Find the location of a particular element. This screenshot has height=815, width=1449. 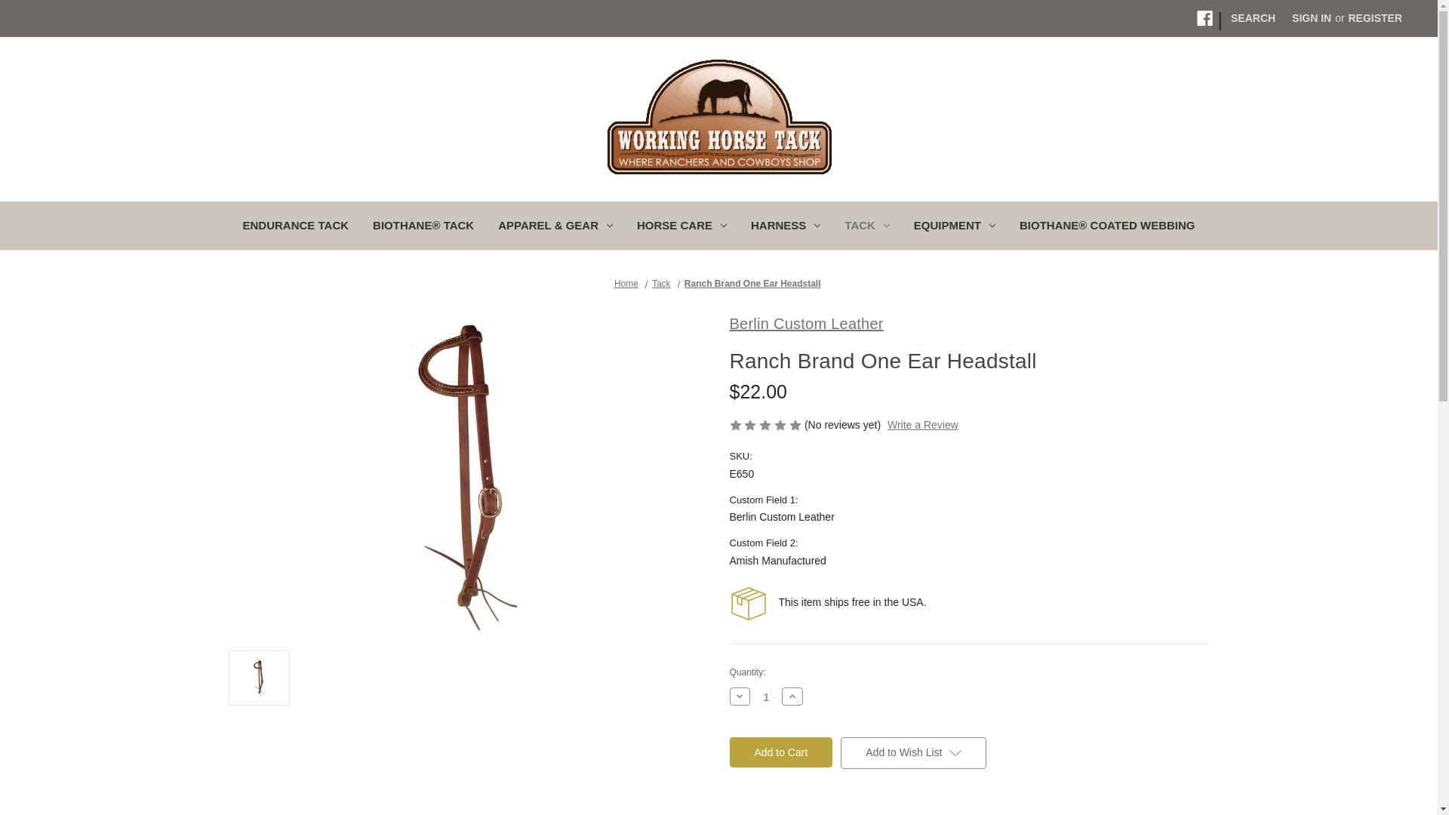

Working Horse Tack is located at coordinates (719, 116).